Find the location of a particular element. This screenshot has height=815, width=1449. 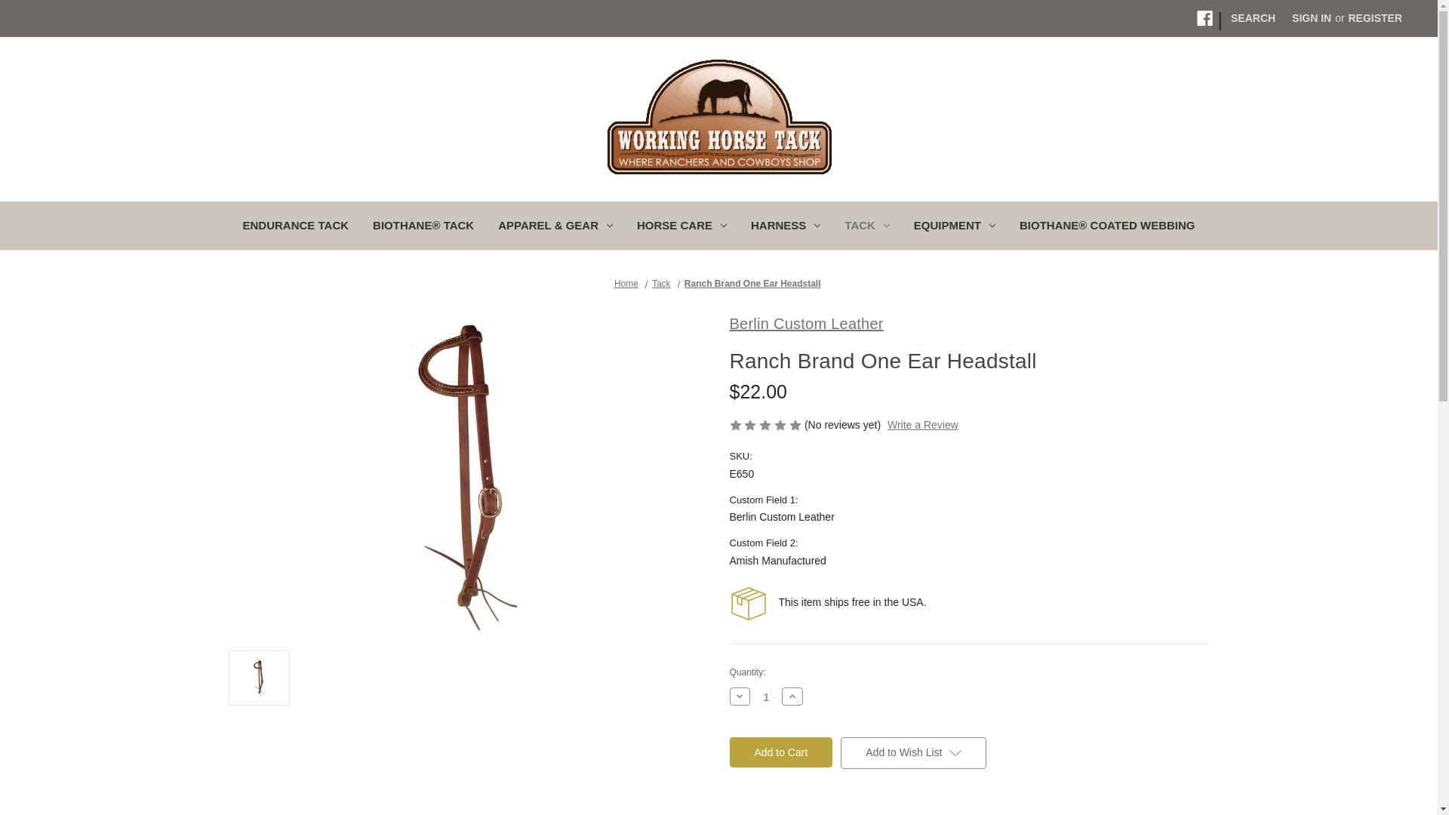

Working Horse Tack is located at coordinates (719, 116).